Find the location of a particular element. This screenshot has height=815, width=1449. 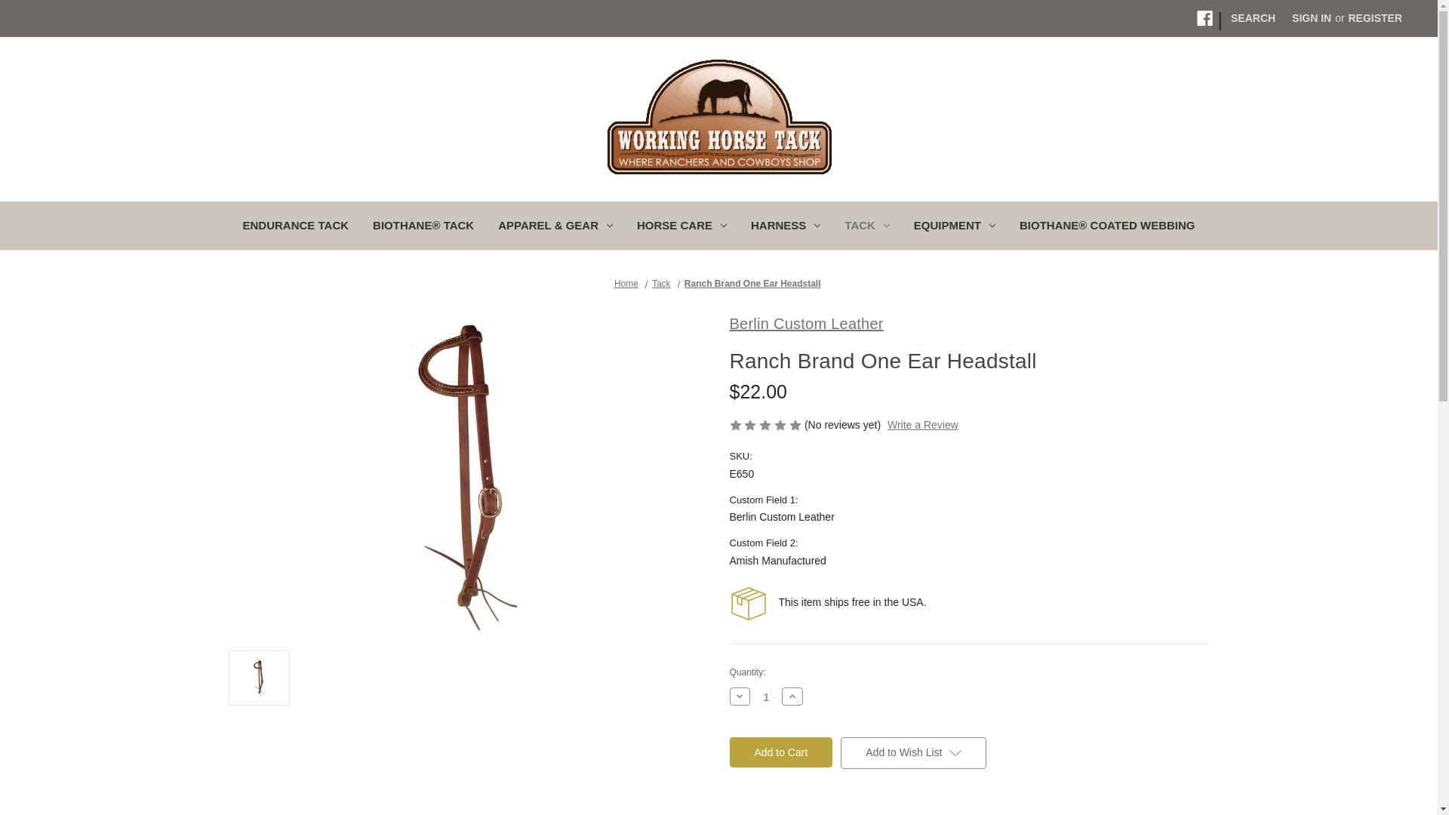

Working Horse Tack is located at coordinates (719, 116).